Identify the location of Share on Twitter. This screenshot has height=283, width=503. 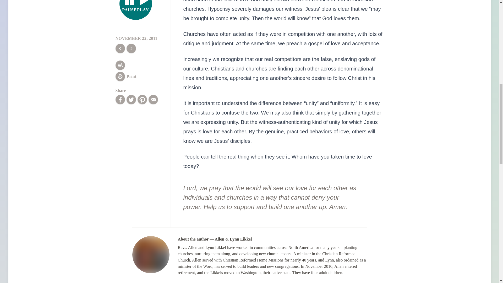
(136, 10).